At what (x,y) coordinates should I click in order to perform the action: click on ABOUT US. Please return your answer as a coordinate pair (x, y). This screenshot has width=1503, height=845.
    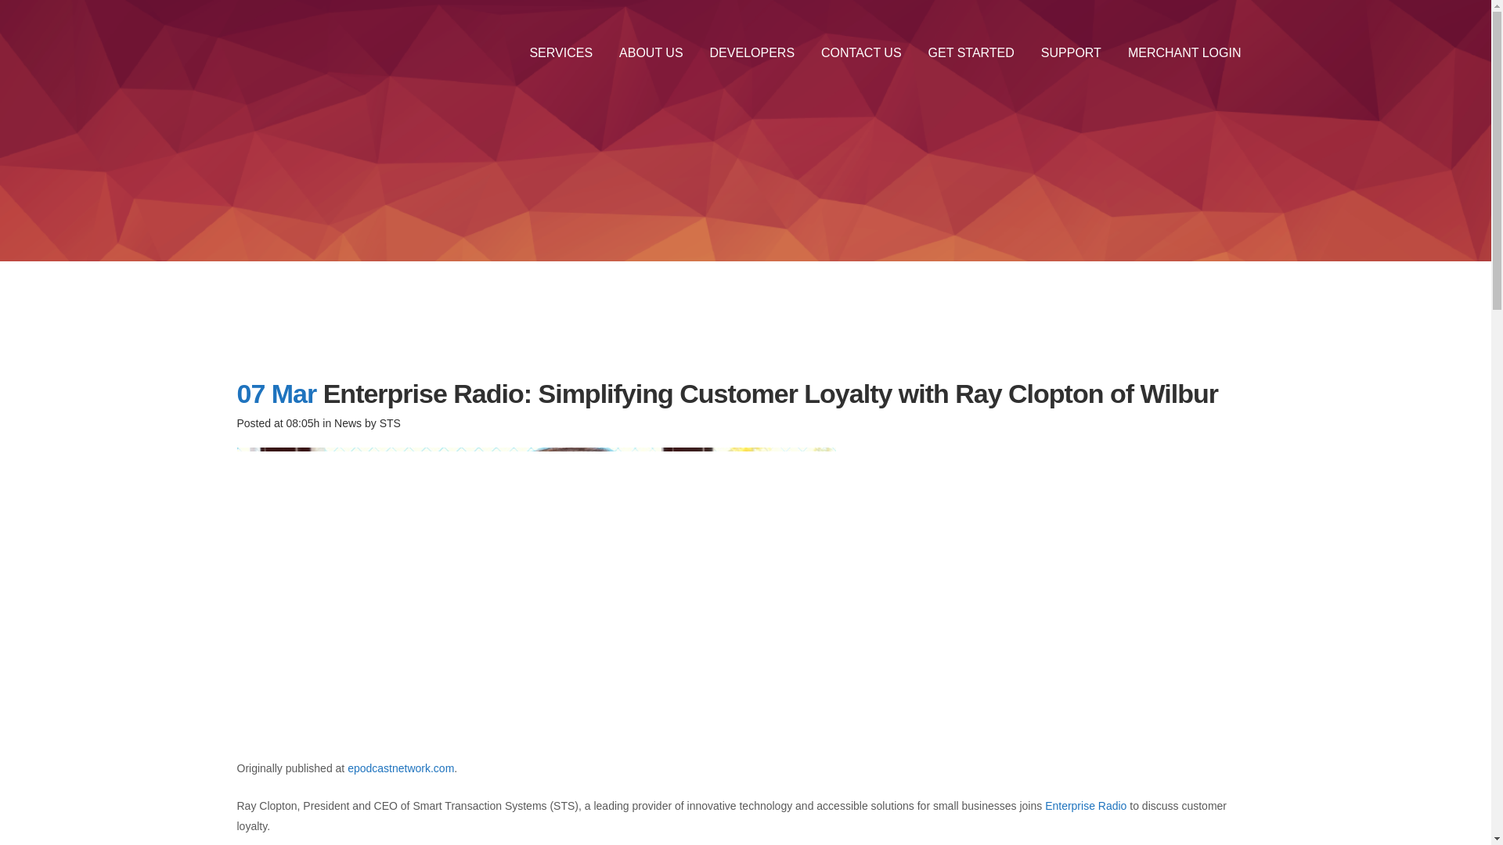
    Looking at the image, I should click on (651, 52).